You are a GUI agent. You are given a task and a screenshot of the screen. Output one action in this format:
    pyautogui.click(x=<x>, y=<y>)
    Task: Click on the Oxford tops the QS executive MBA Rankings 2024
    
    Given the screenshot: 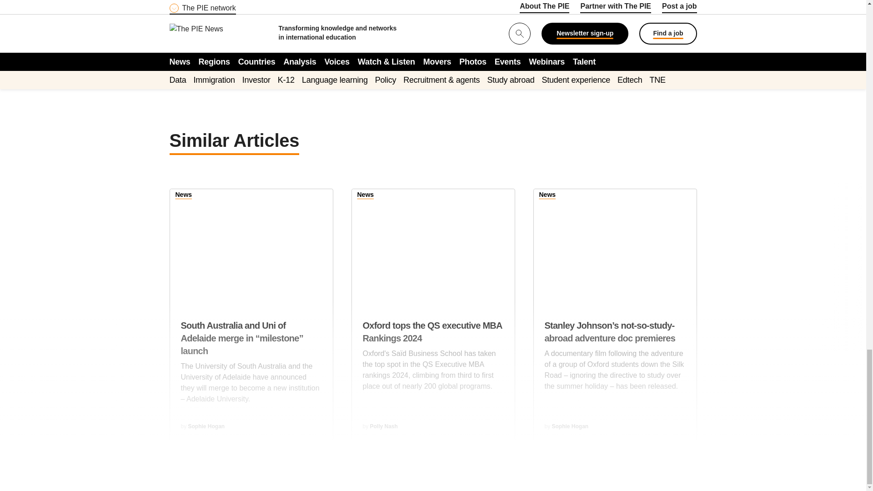 What is the action you would take?
    pyautogui.click(x=433, y=361)
    